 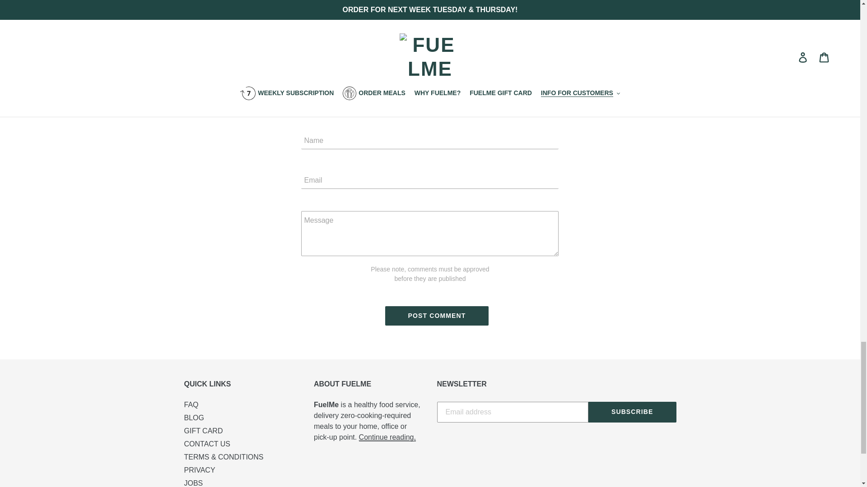 What do you see at coordinates (194, 418) in the screenshot?
I see `BLOG` at bounding box center [194, 418].